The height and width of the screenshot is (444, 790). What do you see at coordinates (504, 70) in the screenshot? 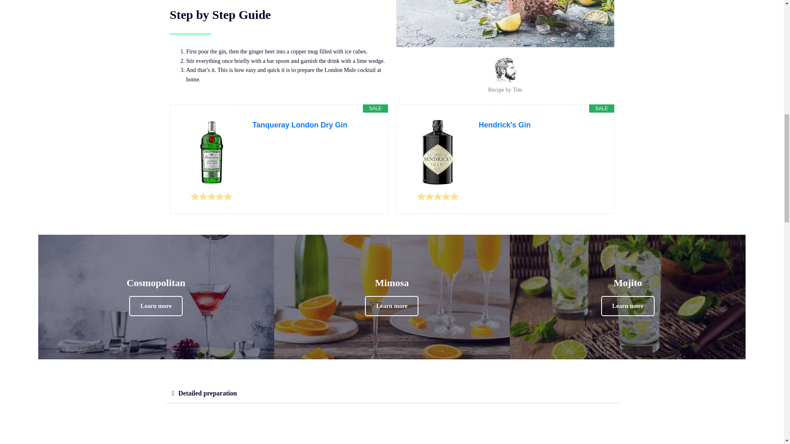
I see `tim-barkeeper-nation` at bounding box center [504, 70].